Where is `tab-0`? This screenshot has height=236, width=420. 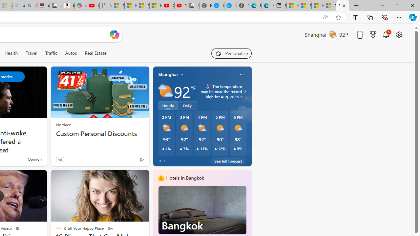
tab-0 is located at coordinates (160, 161).